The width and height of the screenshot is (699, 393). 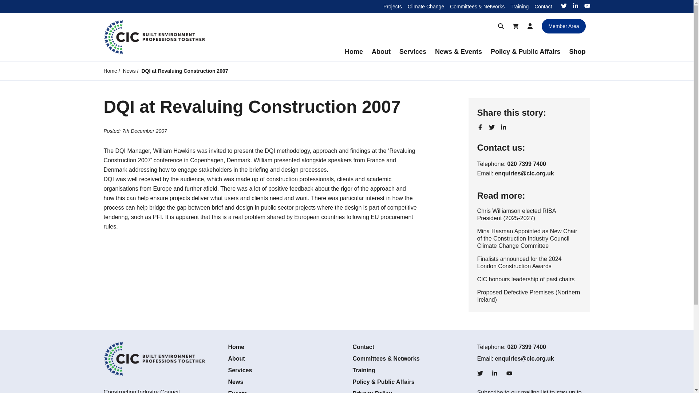 I want to click on My Account, so click(x=530, y=26).